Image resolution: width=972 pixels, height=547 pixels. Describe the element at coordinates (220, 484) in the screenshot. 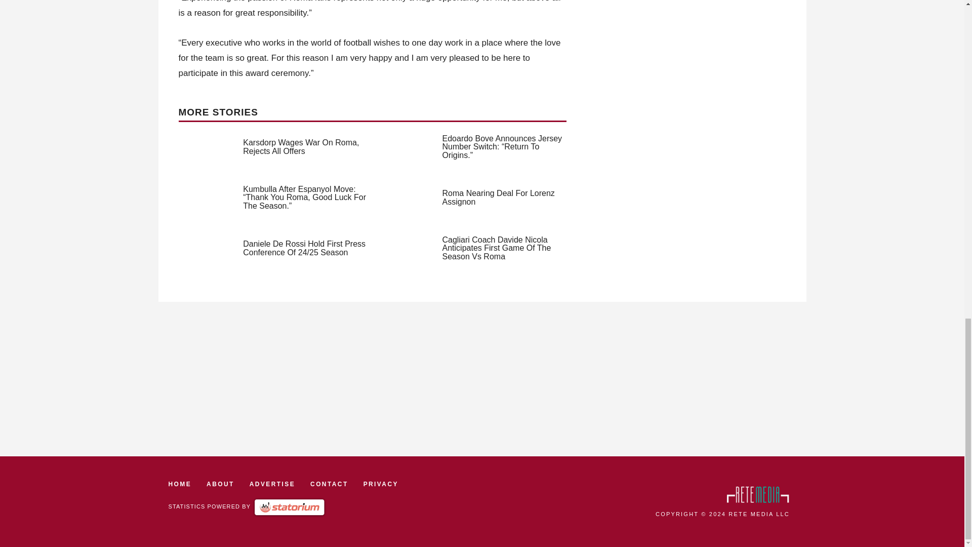

I see `ABOUT` at that location.